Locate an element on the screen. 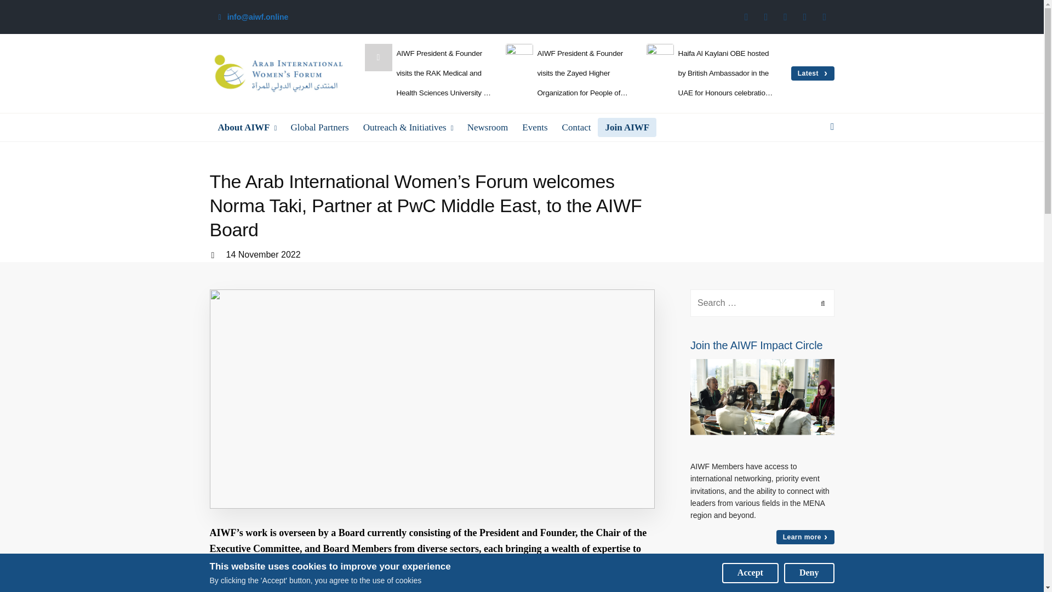 The image size is (1052, 592). Twitter is located at coordinates (766, 18).